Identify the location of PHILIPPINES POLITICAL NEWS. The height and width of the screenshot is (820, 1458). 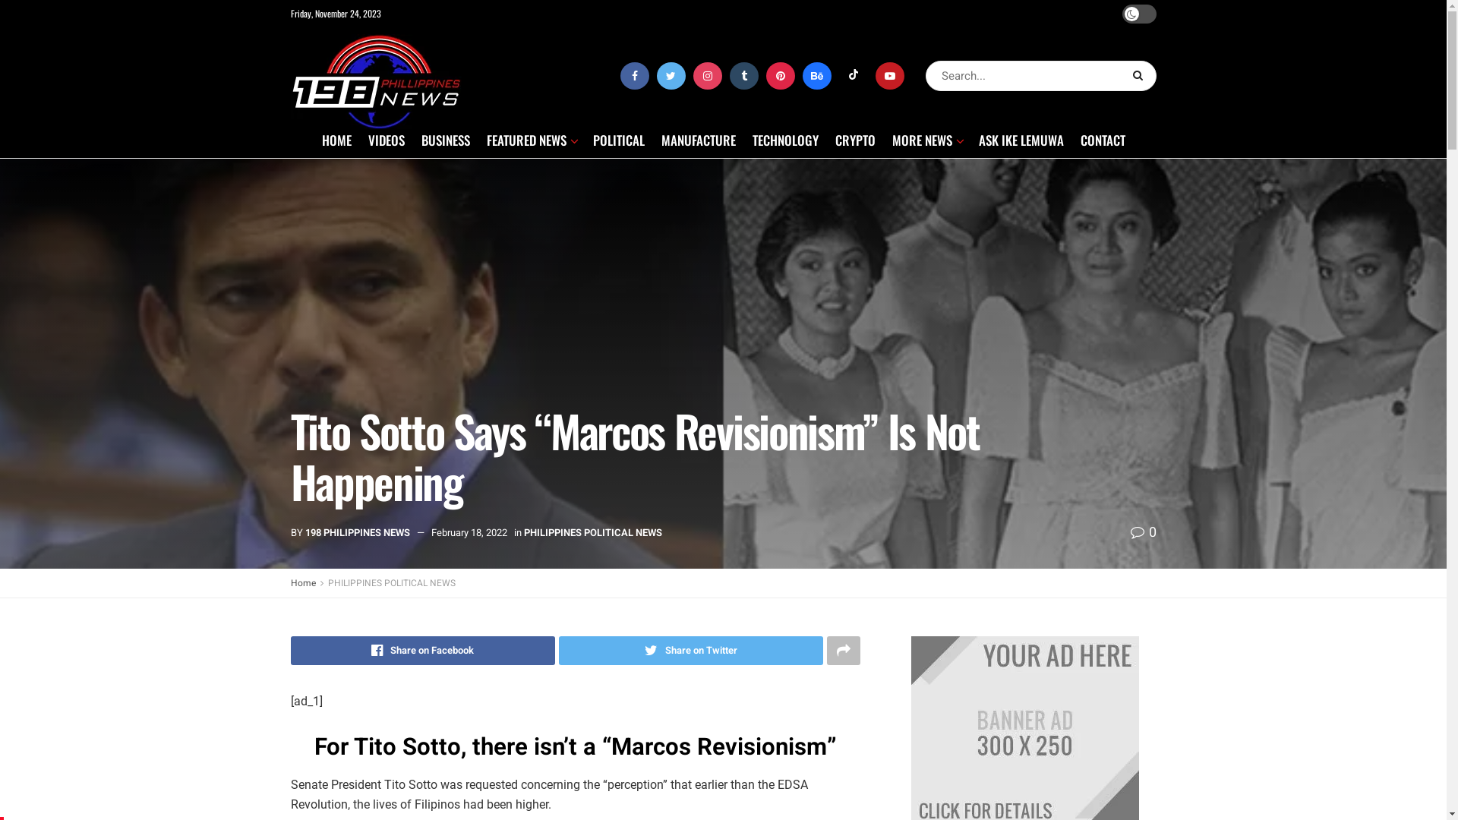
(593, 533).